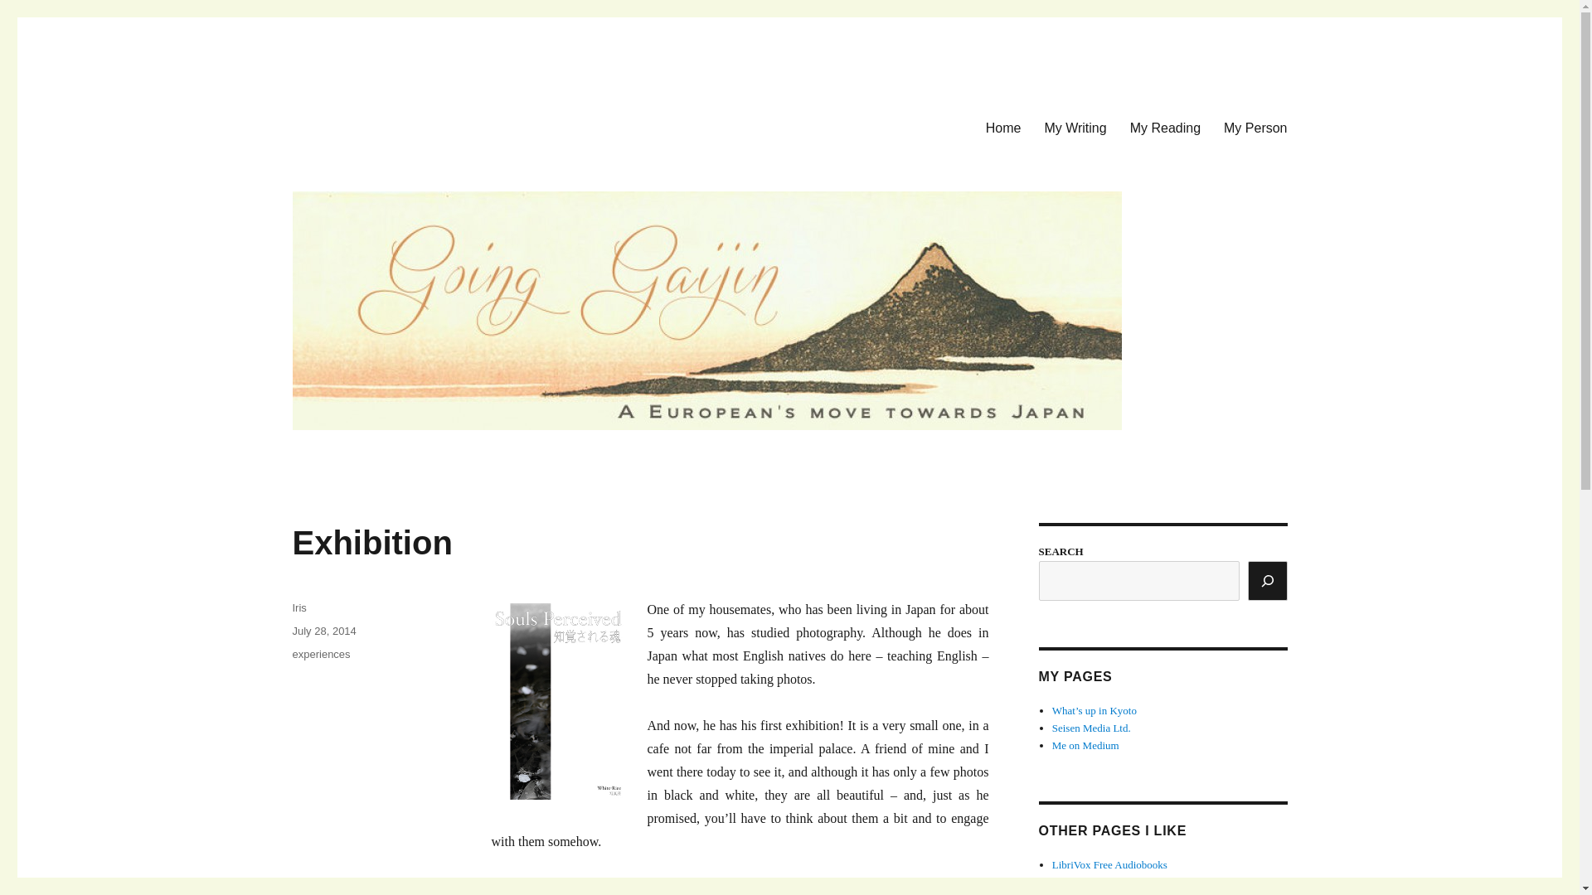 Image resolution: width=1592 pixels, height=895 pixels. I want to click on Home, so click(1003, 127).